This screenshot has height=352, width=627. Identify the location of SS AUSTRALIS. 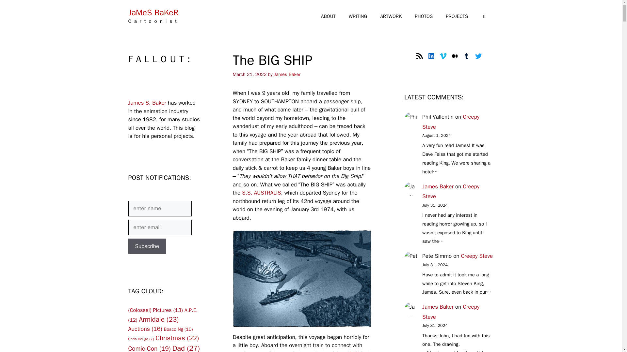
(261, 193).